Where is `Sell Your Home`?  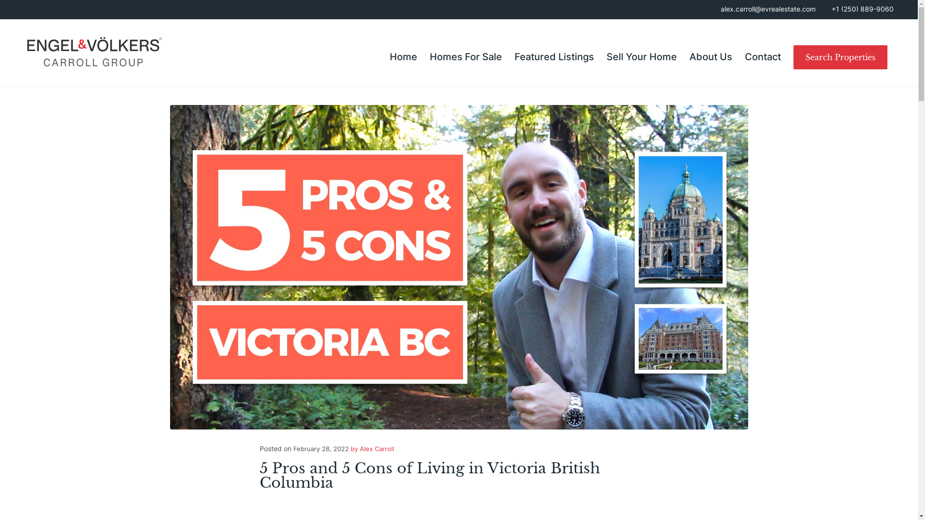
Sell Your Home is located at coordinates (642, 57).